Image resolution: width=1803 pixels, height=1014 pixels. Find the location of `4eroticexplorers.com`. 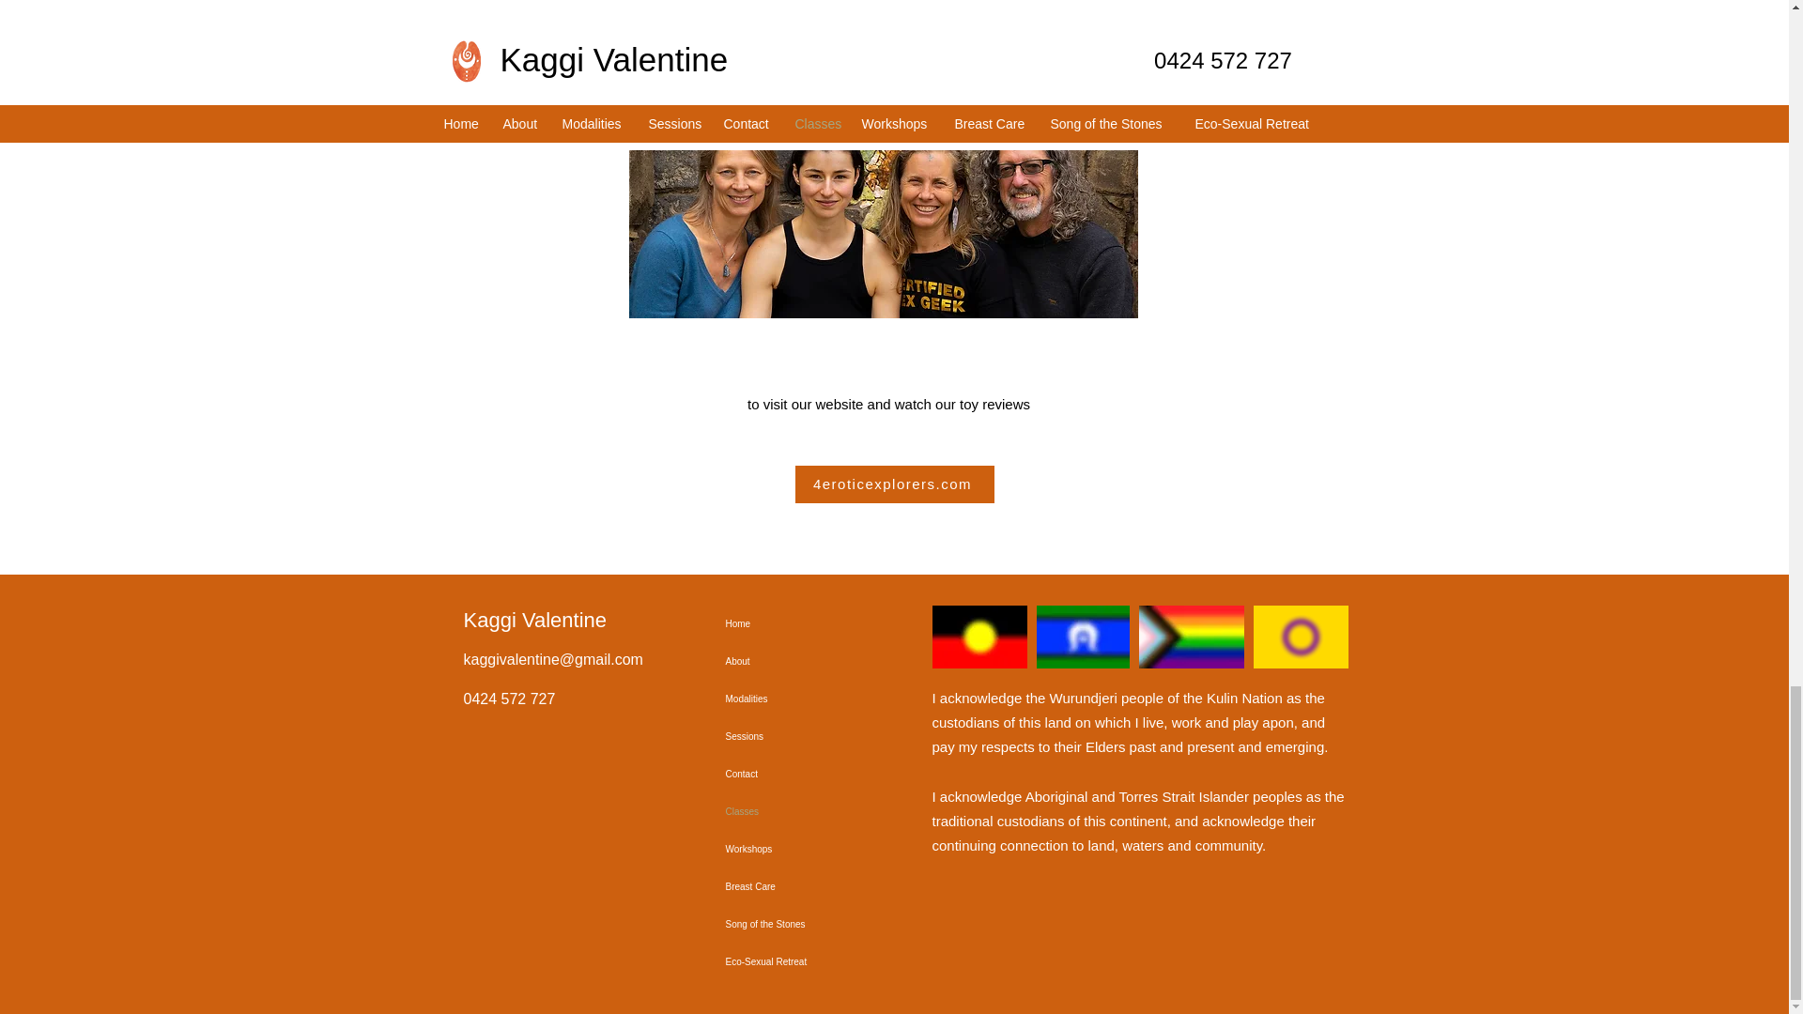

4eroticexplorers.com is located at coordinates (894, 484).